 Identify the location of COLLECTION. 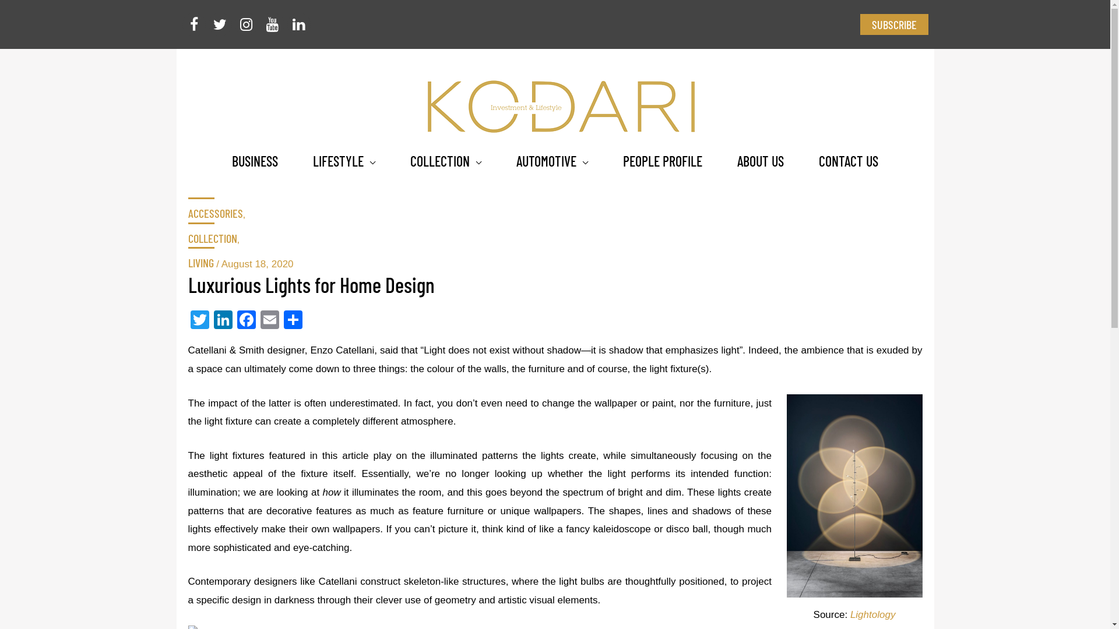
(555, 242).